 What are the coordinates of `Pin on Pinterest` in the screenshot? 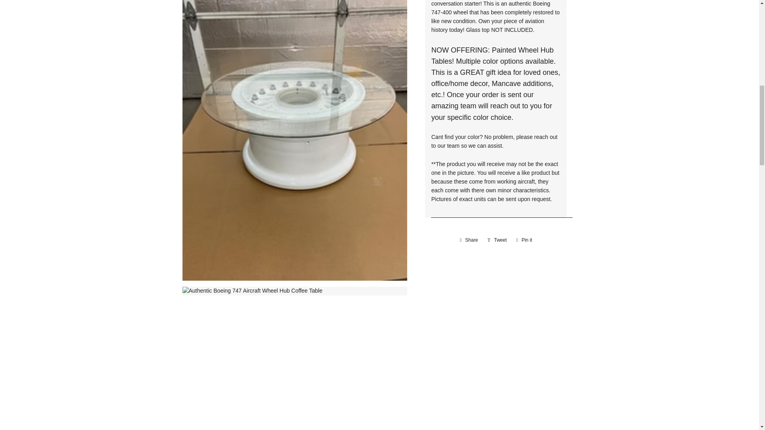 It's located at (524, 240).